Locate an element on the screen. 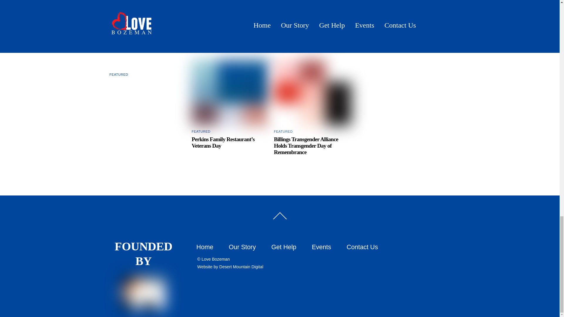 The height and width of the screenshot is (317, 564). Get Help is located at coordinates (284, 247).